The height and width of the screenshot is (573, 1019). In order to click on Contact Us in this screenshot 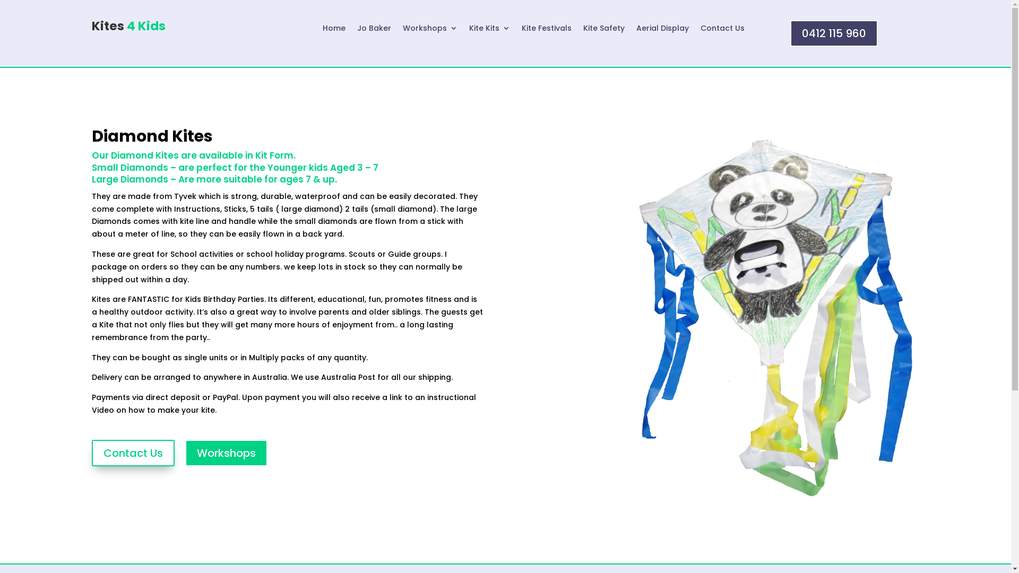, I will do `click(723, 30)`.